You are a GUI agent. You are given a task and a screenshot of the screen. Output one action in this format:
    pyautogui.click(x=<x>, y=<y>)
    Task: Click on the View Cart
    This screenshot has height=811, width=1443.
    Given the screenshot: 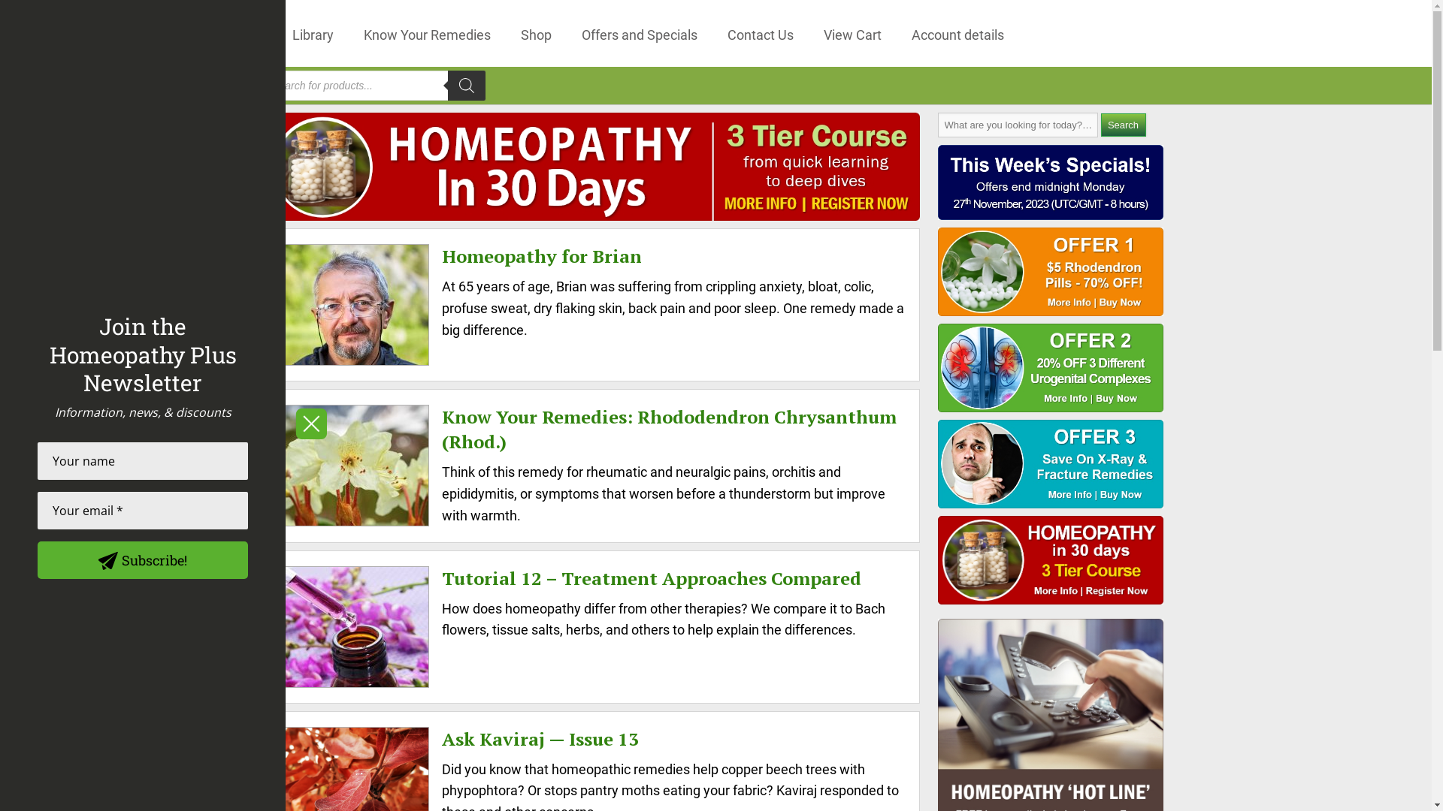 What is the action you would take?
    pyautogui.click(x=852, y=33)
    